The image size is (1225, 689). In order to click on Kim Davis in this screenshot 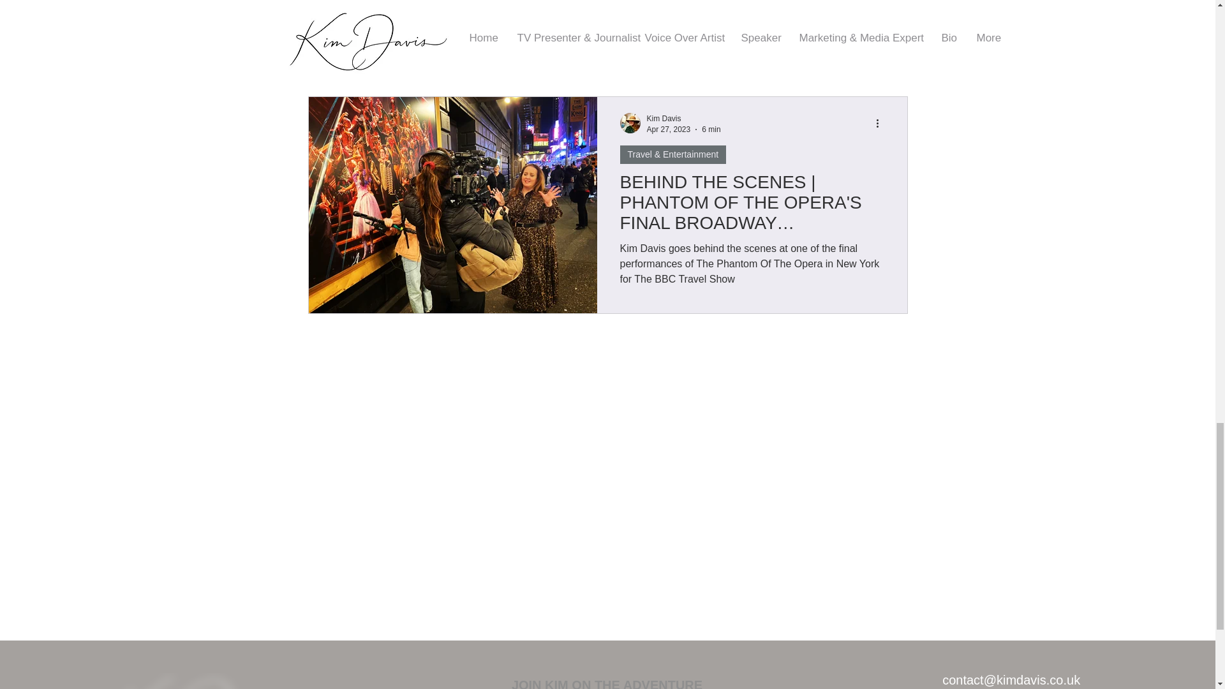, I will do `click(684, 119)`.